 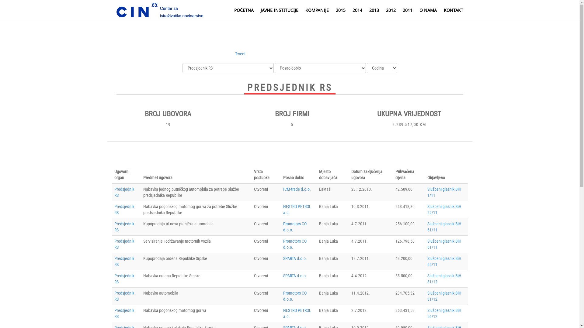 What do you see at coordinates (279, 10) in the screenshot?
I see `JAVNE INSTITUCIJE` at bounding box center [279, 10].